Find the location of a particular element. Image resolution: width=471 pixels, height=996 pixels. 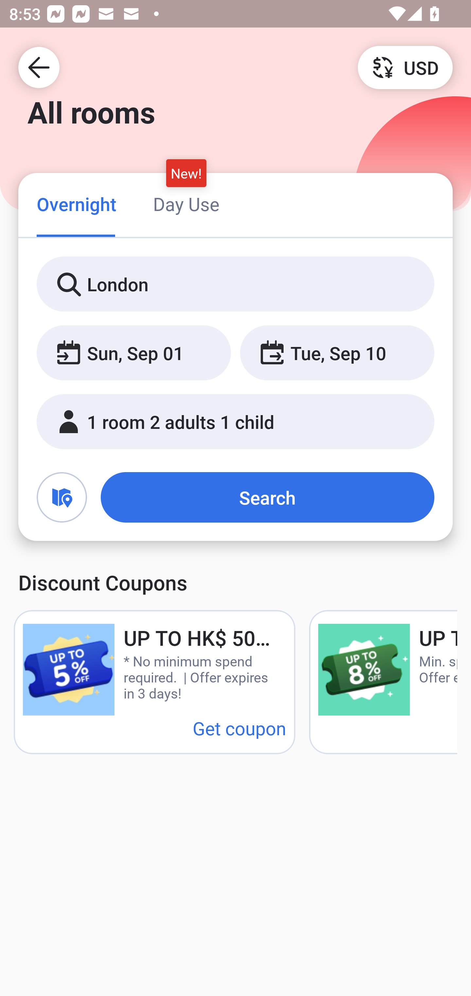

Tue, Sep 10 is located at coordinates (337, 353).